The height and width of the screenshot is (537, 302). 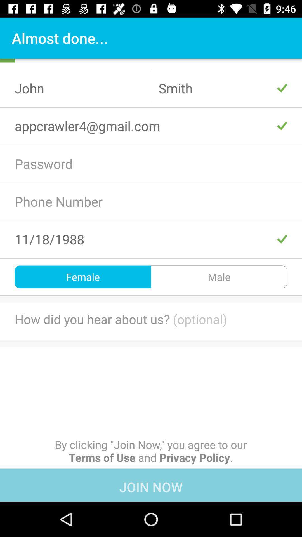 What do you see at coordinates (219, 277) in the screenshot?
I see `tap icon to the right of the female icon` at bounding box center [219, 277].